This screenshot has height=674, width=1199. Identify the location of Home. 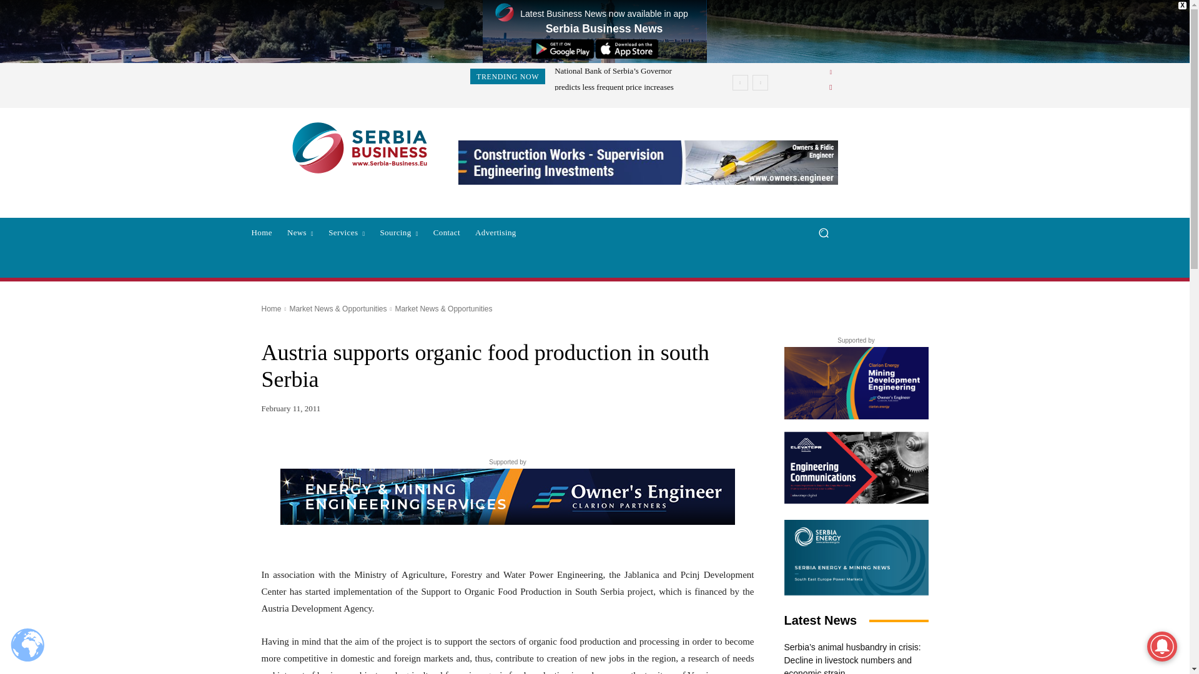
(261, 232).